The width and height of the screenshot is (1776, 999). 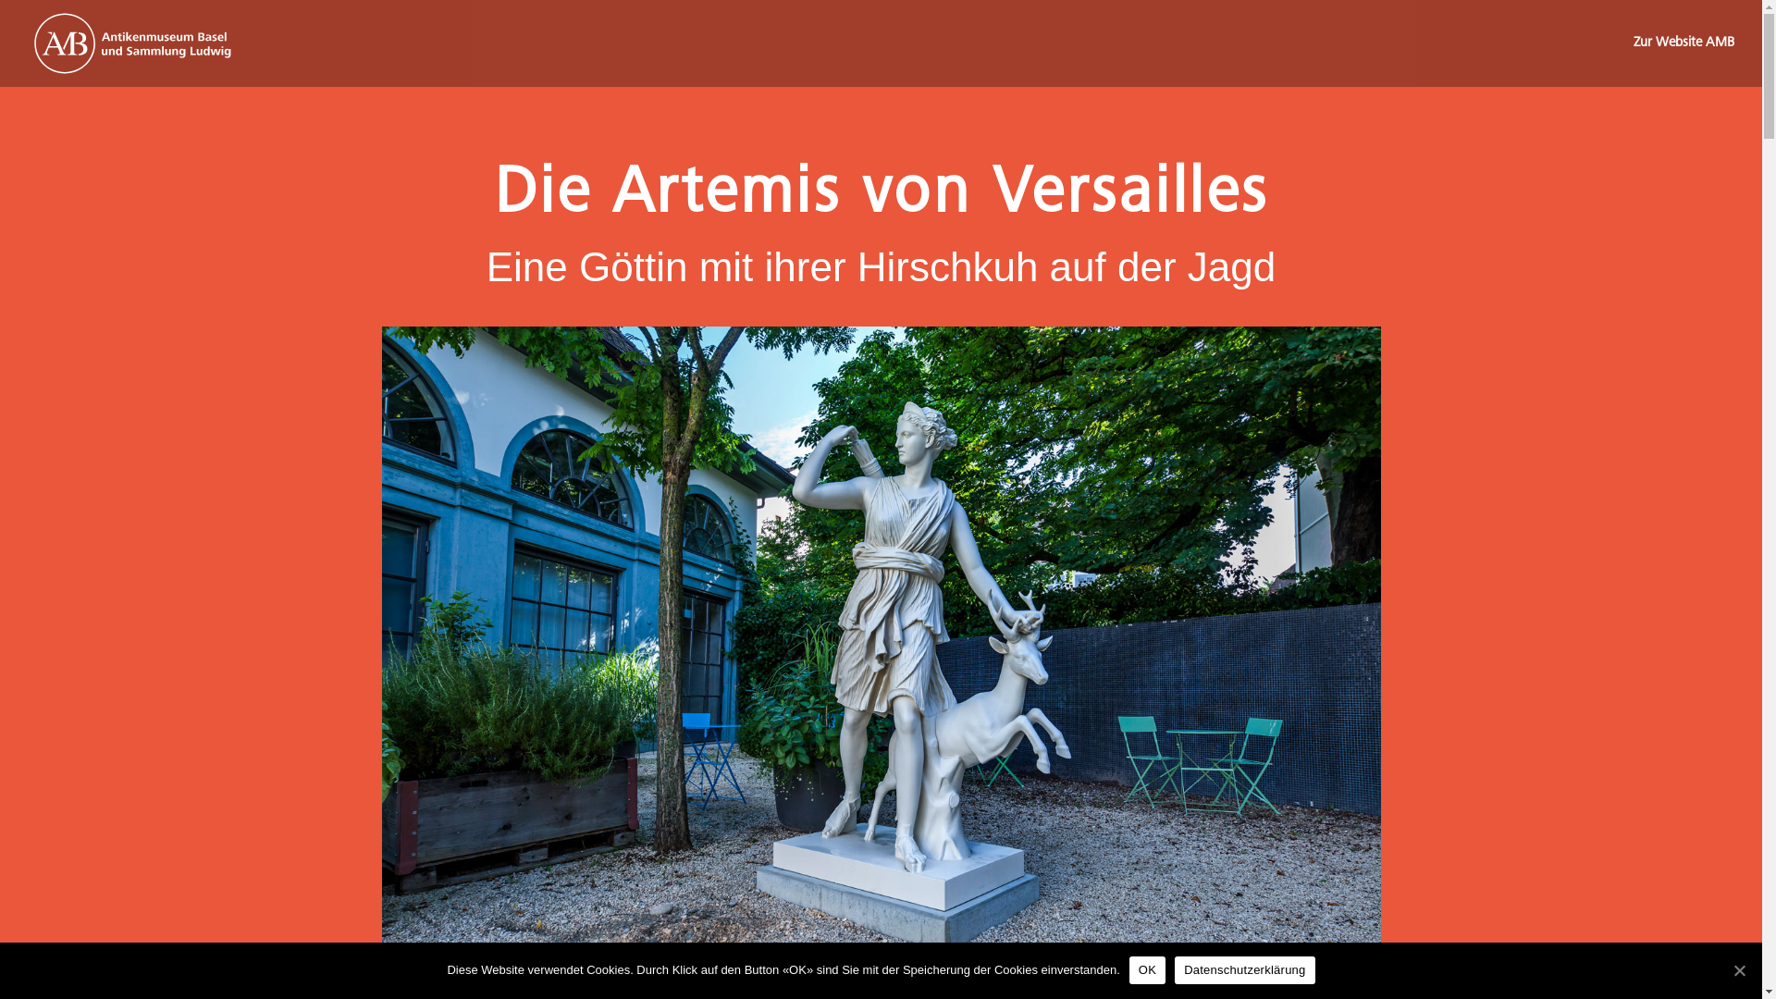 I want to click on OK, so click(x=1147, y=970).